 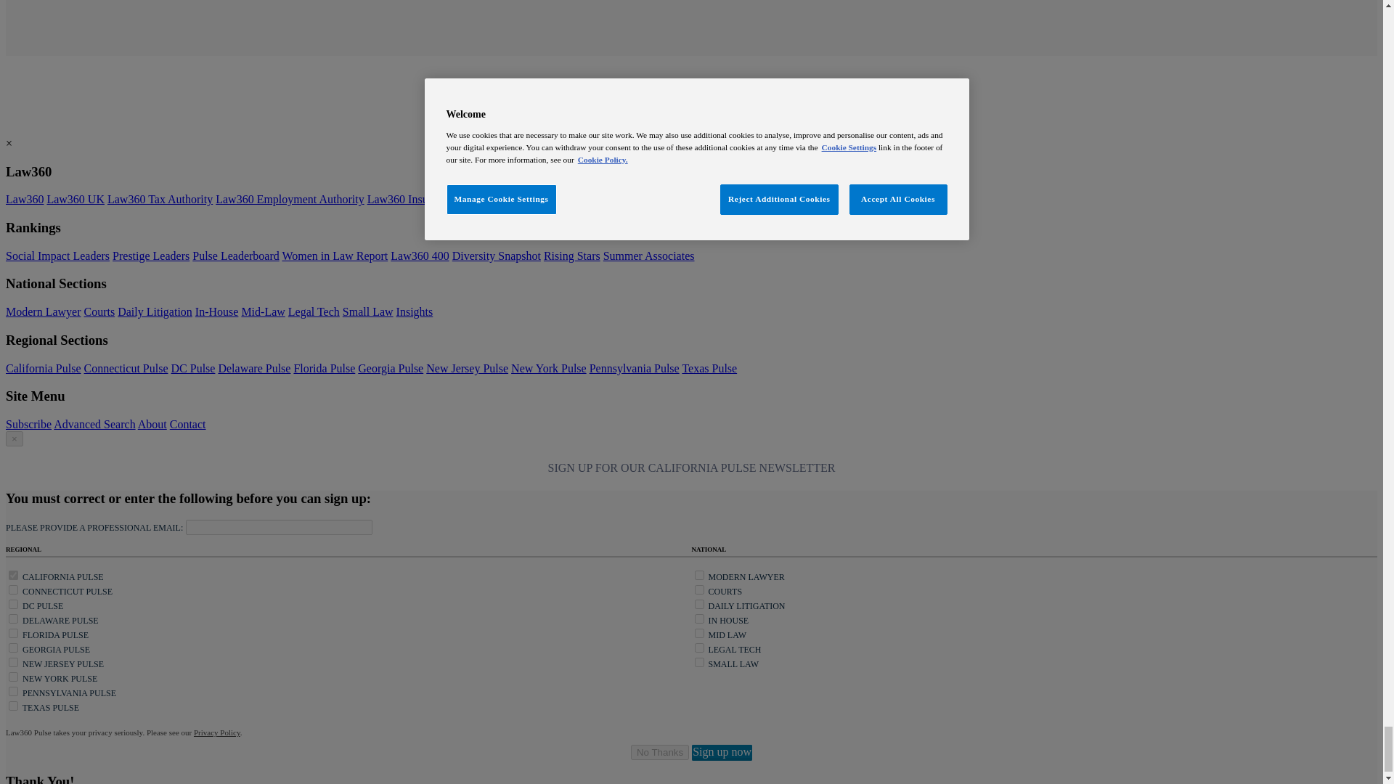 I want to click on modern-lawyer, so click(x=698, y=575).